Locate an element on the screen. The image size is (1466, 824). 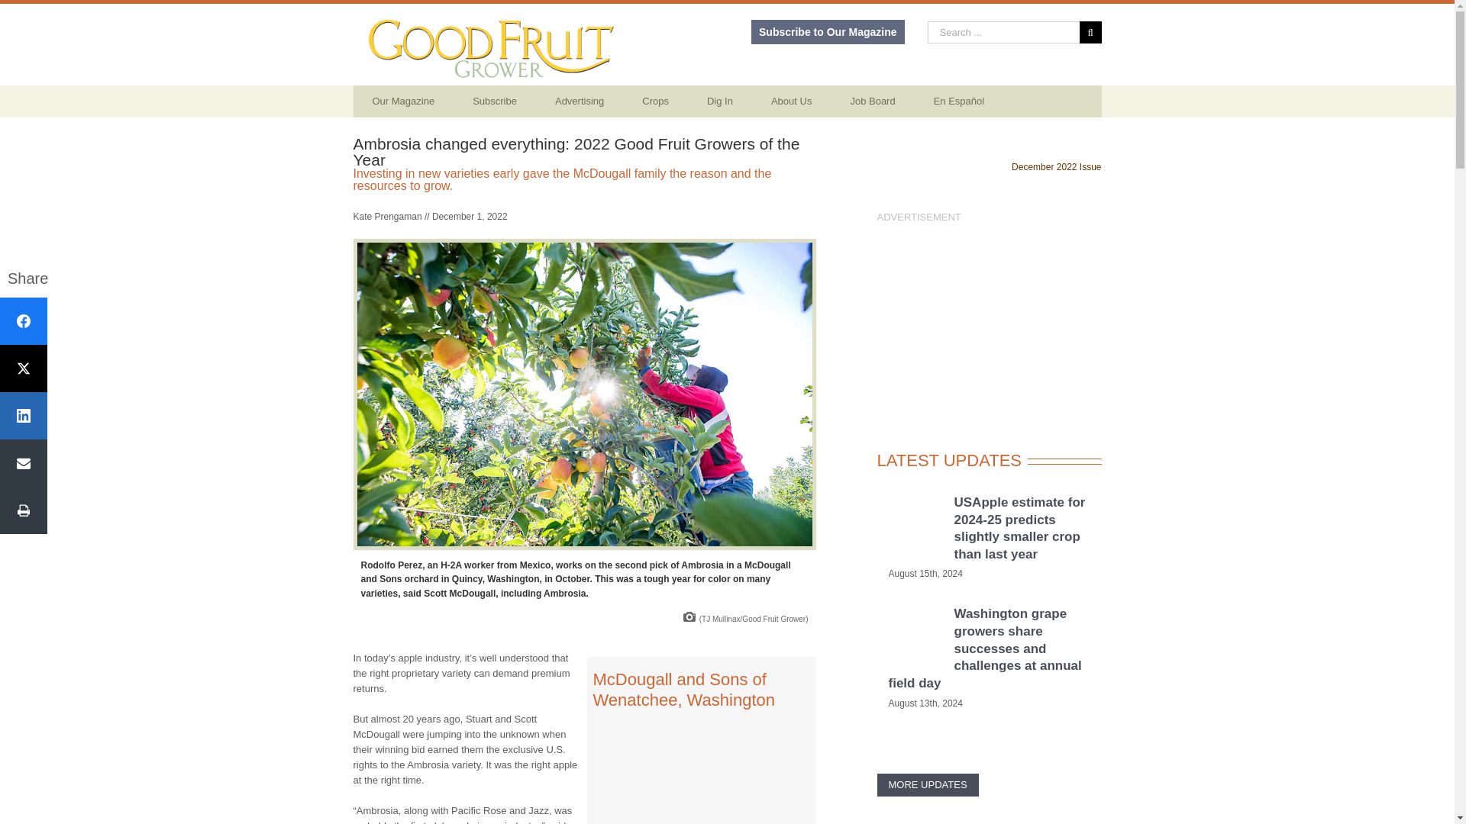
Our Magazine is located at coordinates (403, 101).